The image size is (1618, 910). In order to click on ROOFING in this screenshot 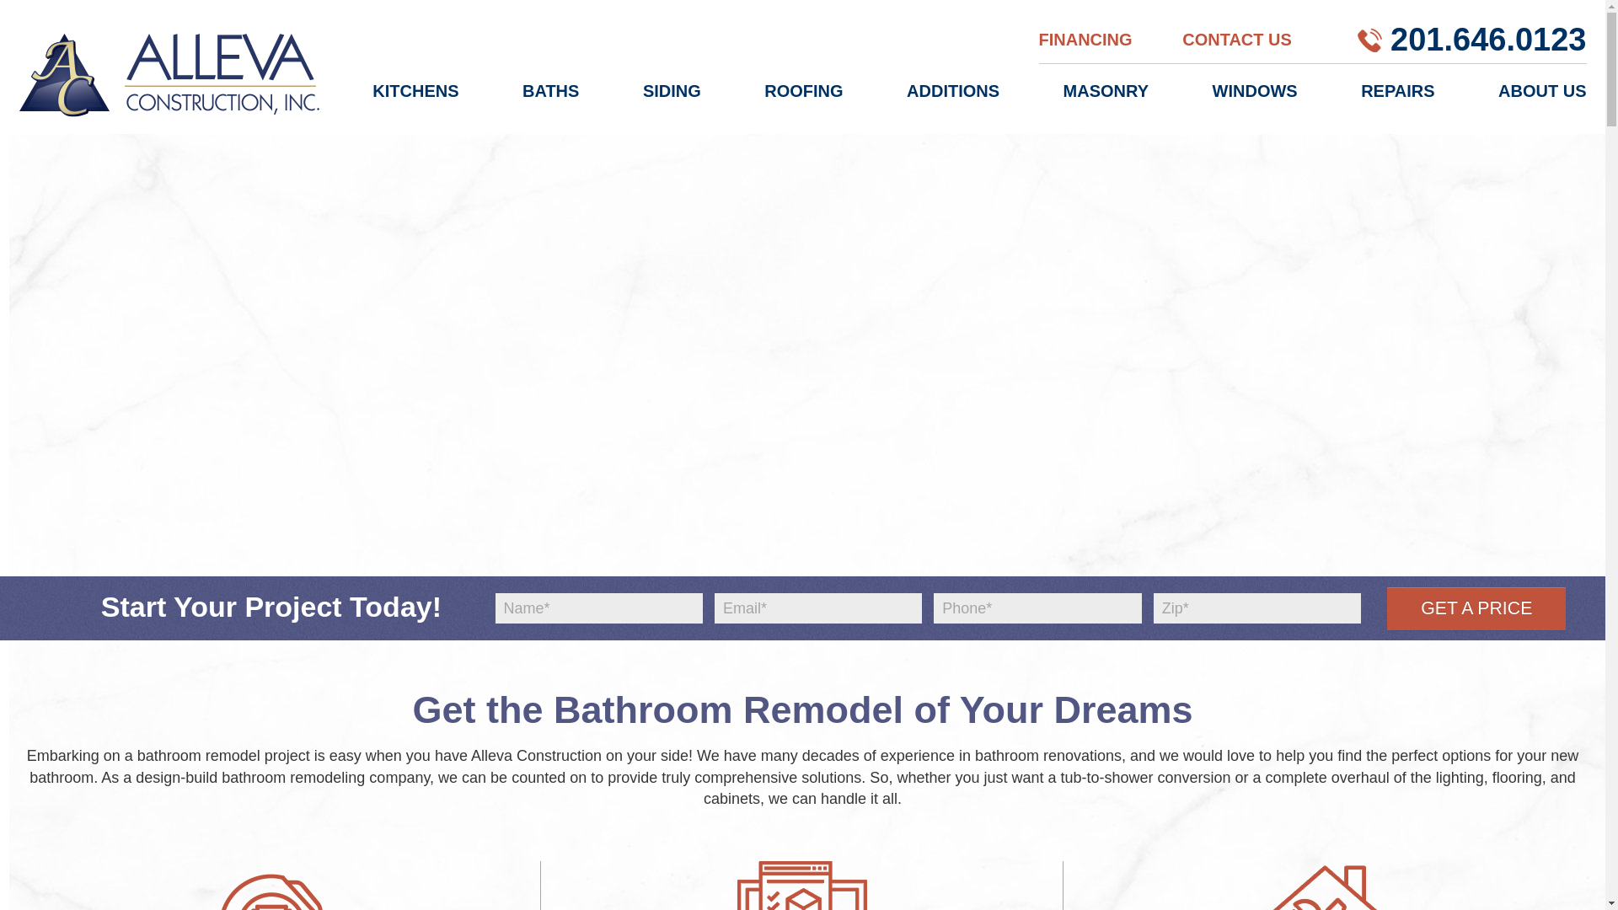, I will do `click(803, 102)`.